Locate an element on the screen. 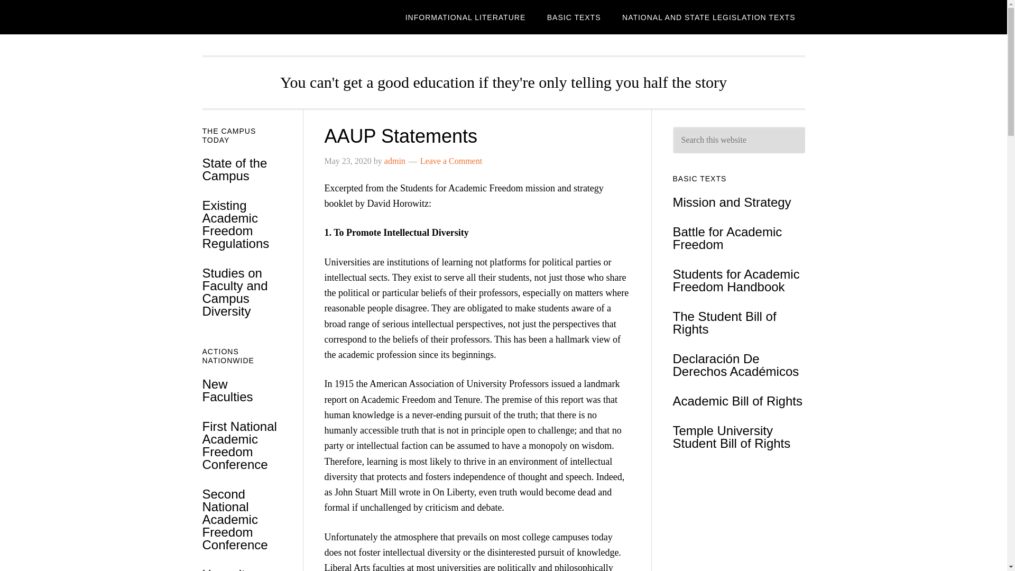  Students for Academic Freedom Handbook is located at coordinates (736, 280).